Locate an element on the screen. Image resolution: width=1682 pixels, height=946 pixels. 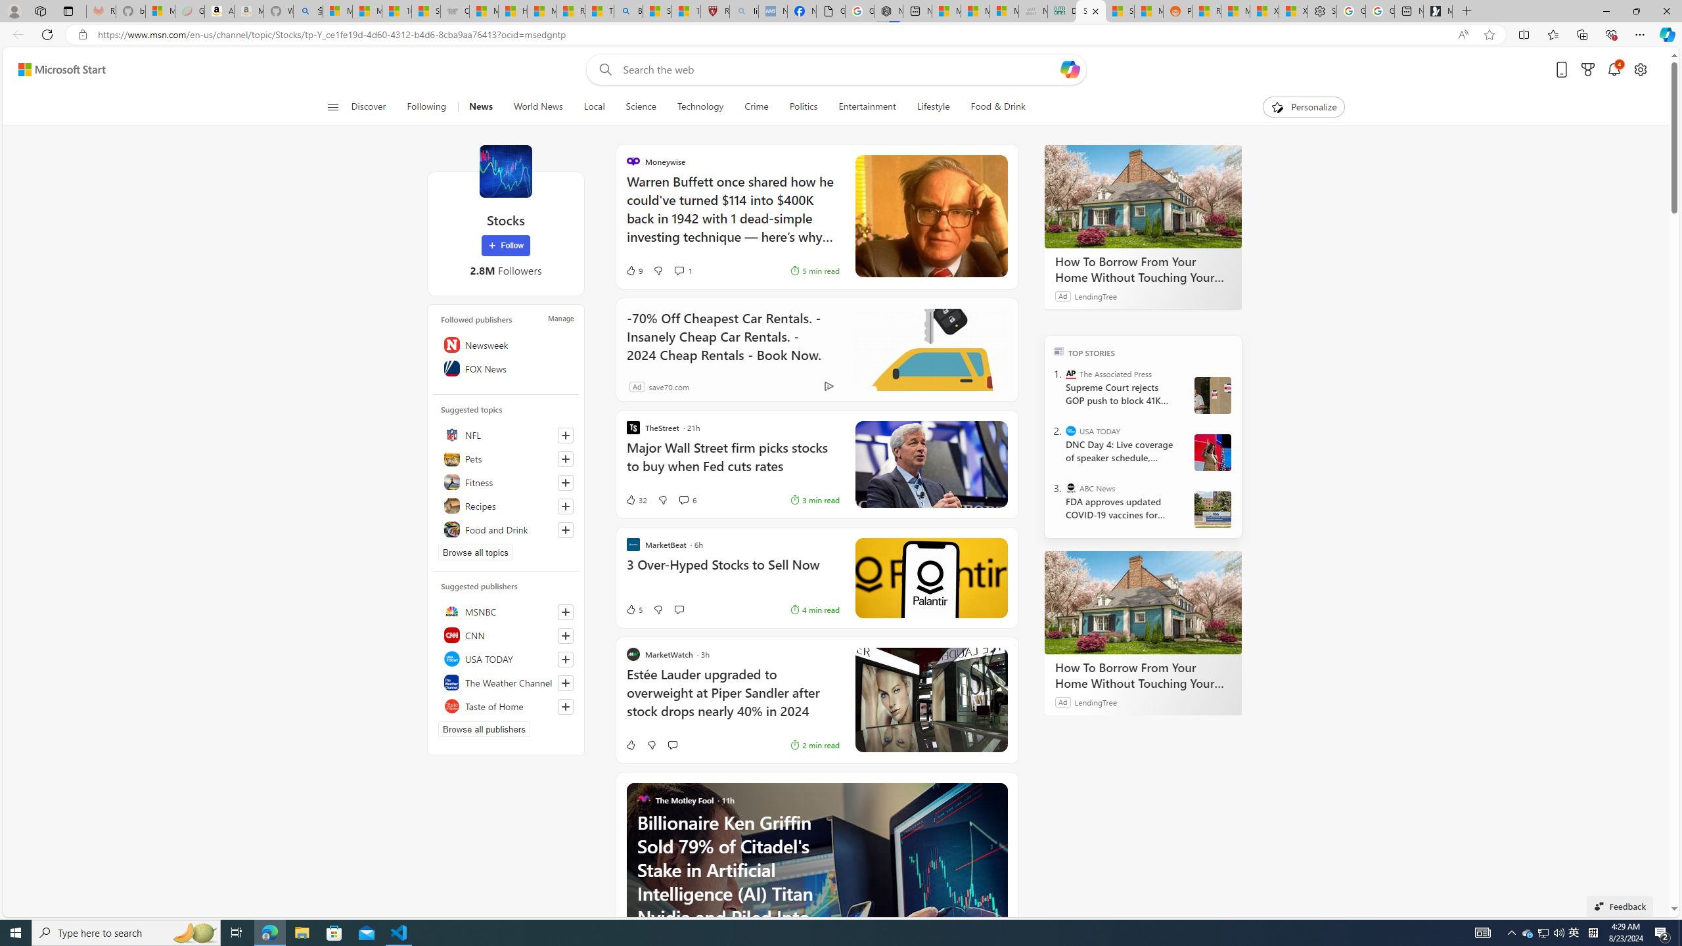
MSN is located at coordinates (1148, 11).